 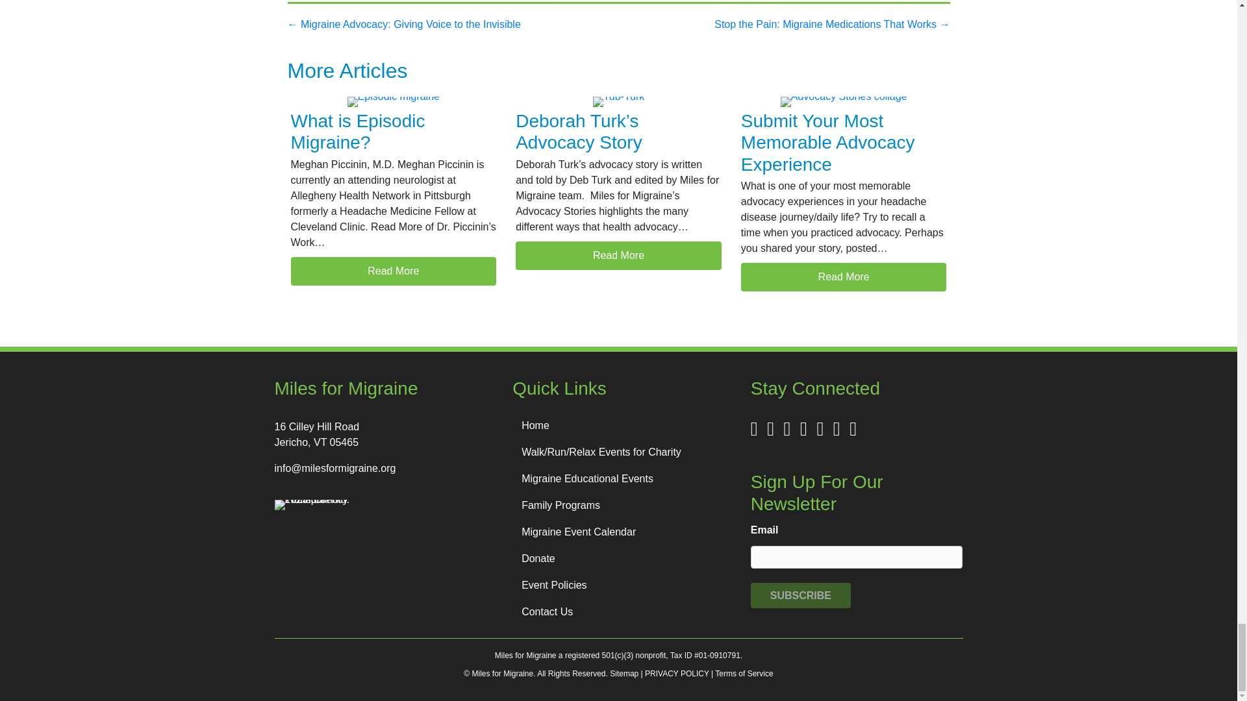 What do you see at coordinates (357, 132) in the screenshot?
I see `What is Episodic Migraine?` at bounding box center [357, 132].